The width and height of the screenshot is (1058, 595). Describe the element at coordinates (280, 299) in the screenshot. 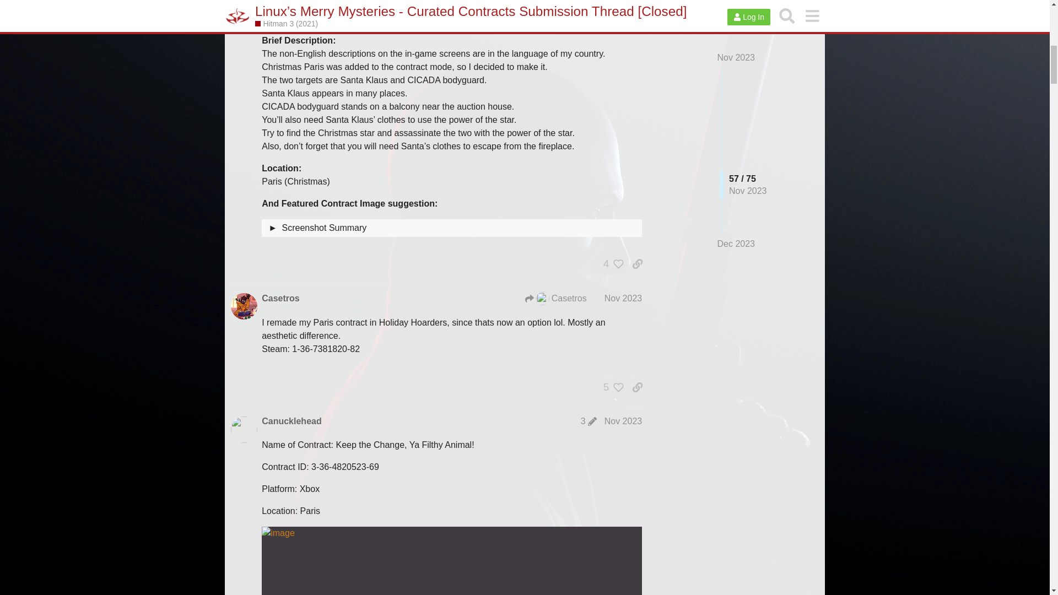

I see `Casetros` at that location.